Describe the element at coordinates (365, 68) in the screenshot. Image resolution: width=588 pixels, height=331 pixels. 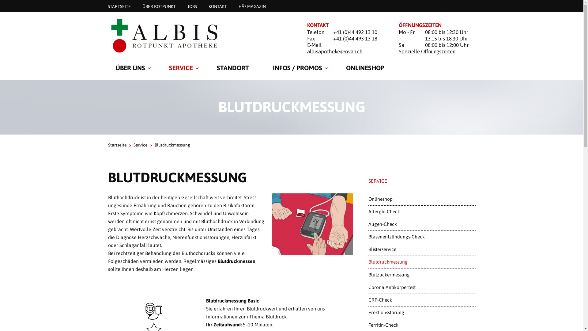
I see `ONLINESHOP` at that location.